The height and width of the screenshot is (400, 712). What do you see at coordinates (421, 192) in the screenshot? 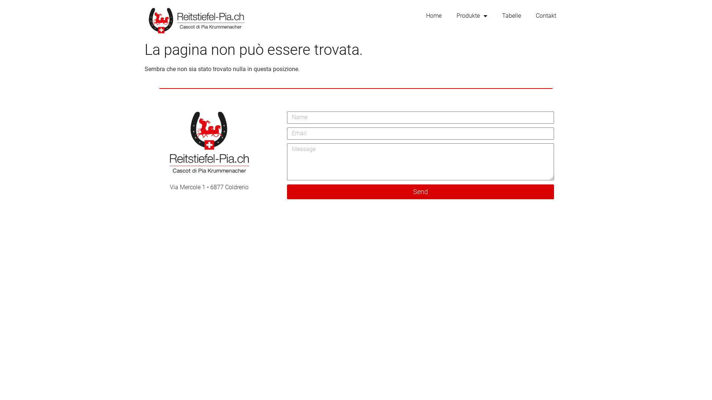
I see `Send` at bounding box center [421, 192].